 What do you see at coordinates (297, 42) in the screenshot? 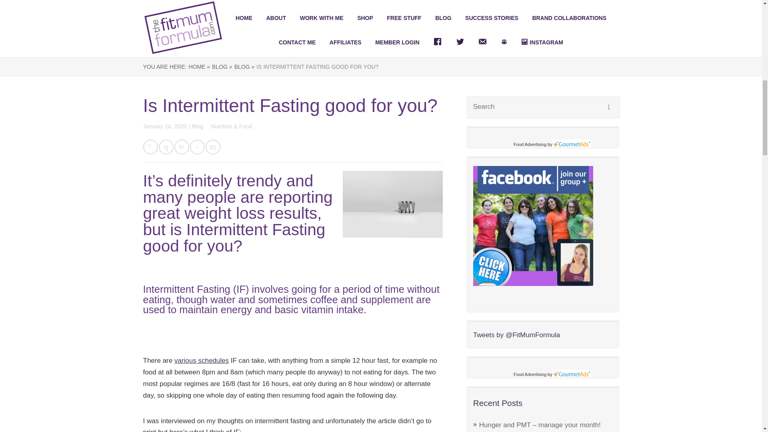
I see `CONTACT ME` at bounding box center [297, 42].